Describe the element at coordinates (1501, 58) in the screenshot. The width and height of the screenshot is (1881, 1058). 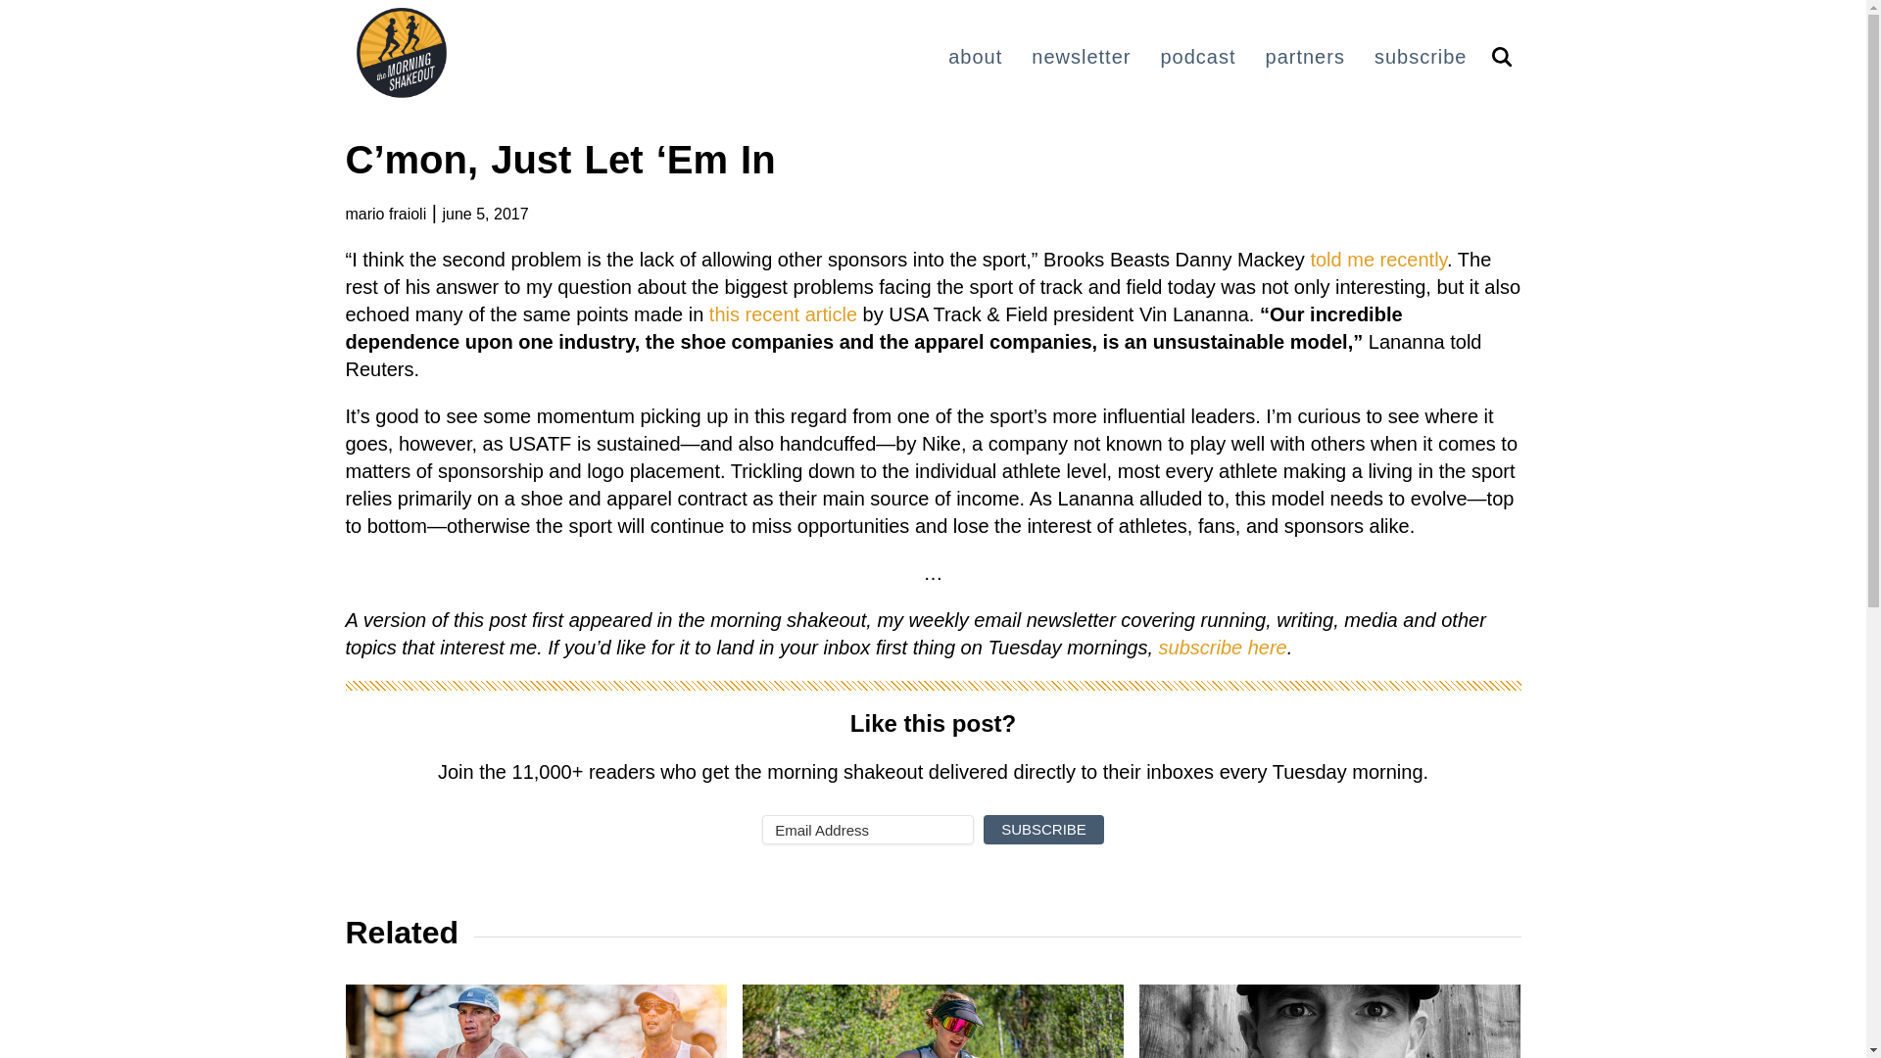
I see `Search site` at that location.